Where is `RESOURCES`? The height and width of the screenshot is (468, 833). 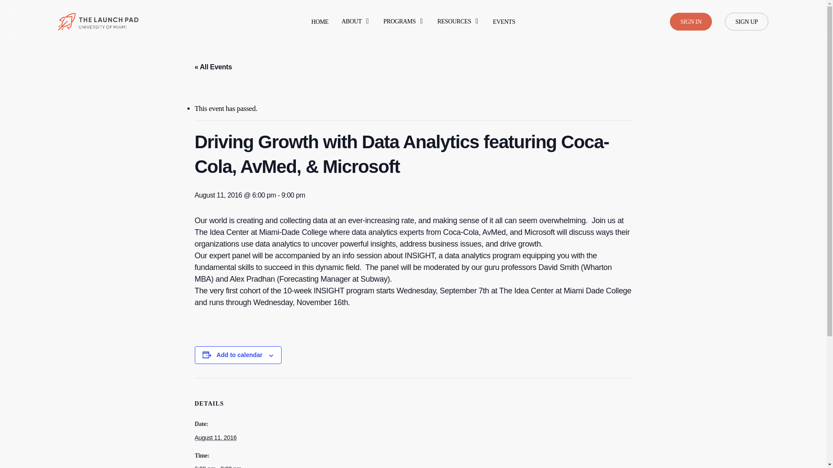
RESOURCES is located at coordinates (458, 22).